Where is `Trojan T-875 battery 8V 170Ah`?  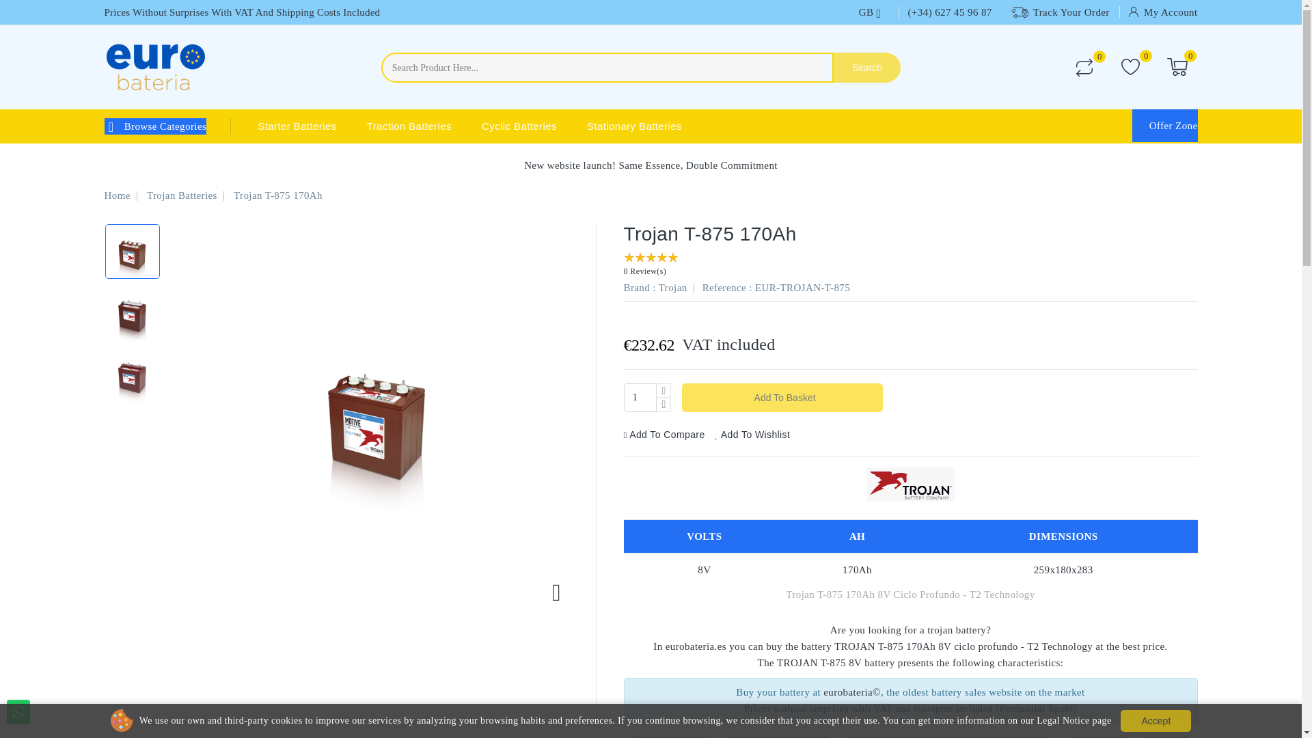 Trojan T-875 battery 8V 170Ah is located at coordinates (131, 312).